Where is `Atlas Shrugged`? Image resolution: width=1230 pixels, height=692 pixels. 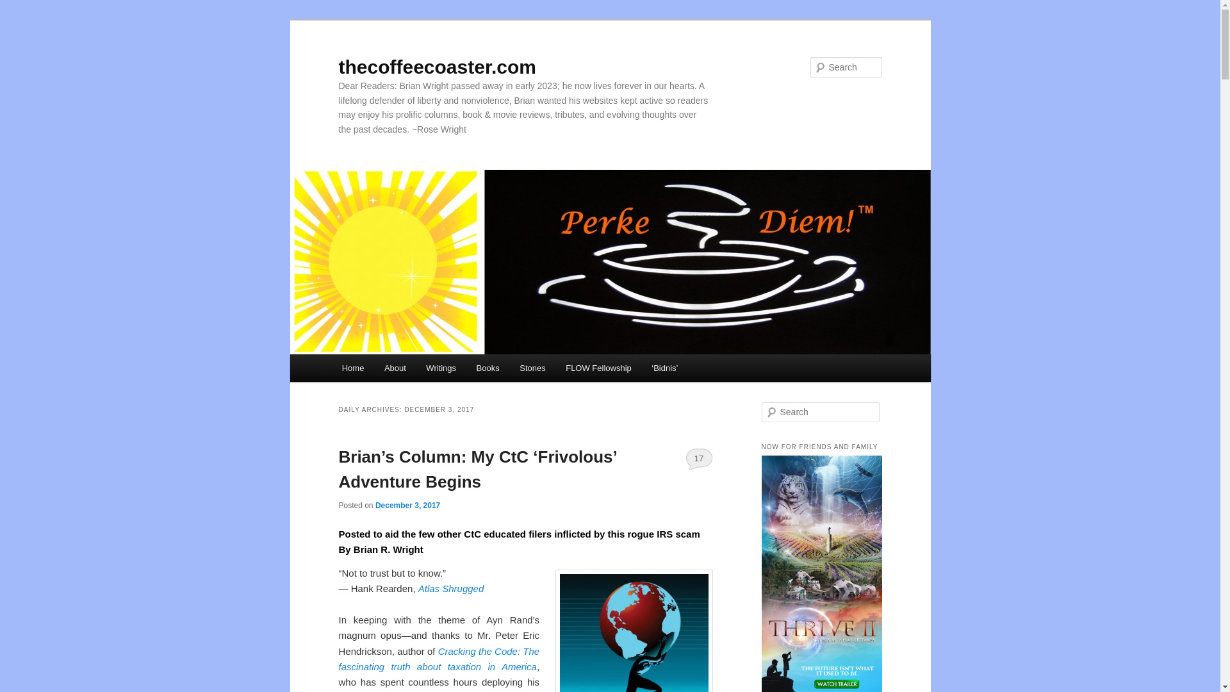
Atlas Shrugged is located at coordinates (451, 588).